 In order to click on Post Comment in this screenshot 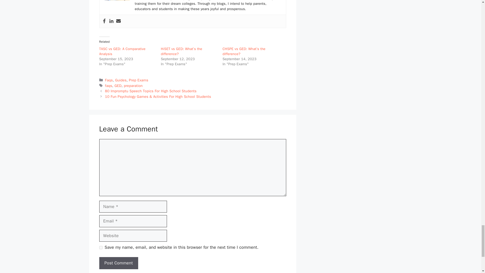, I will do `click(118, 263)`.